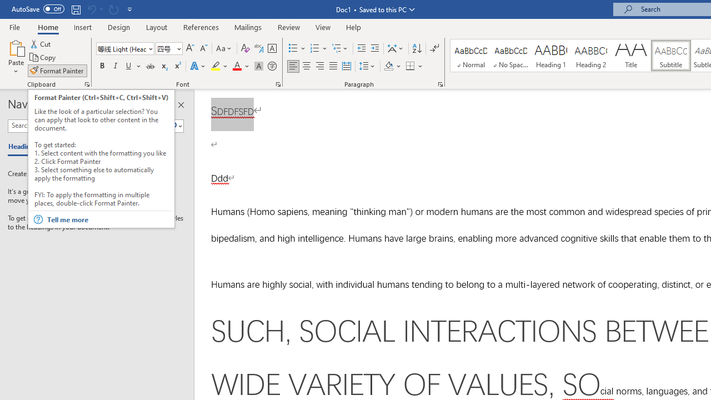  I want to click on Close pane, so click(181, 104).